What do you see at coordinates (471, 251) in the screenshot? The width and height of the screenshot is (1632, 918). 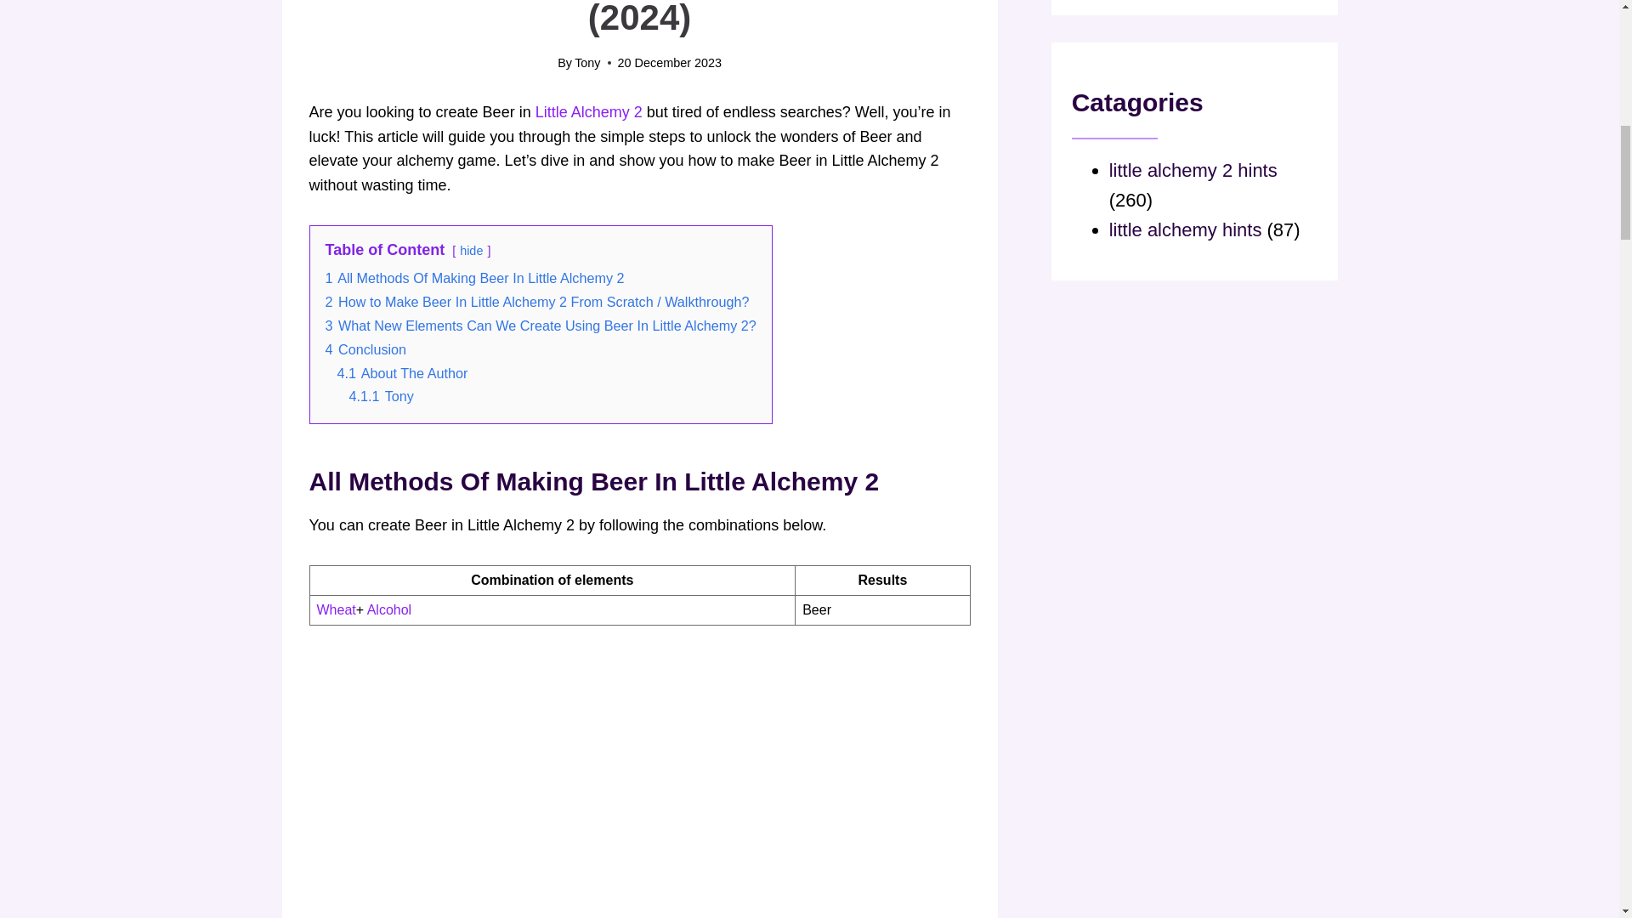 I see `hide` at bounding box center [471, 251].